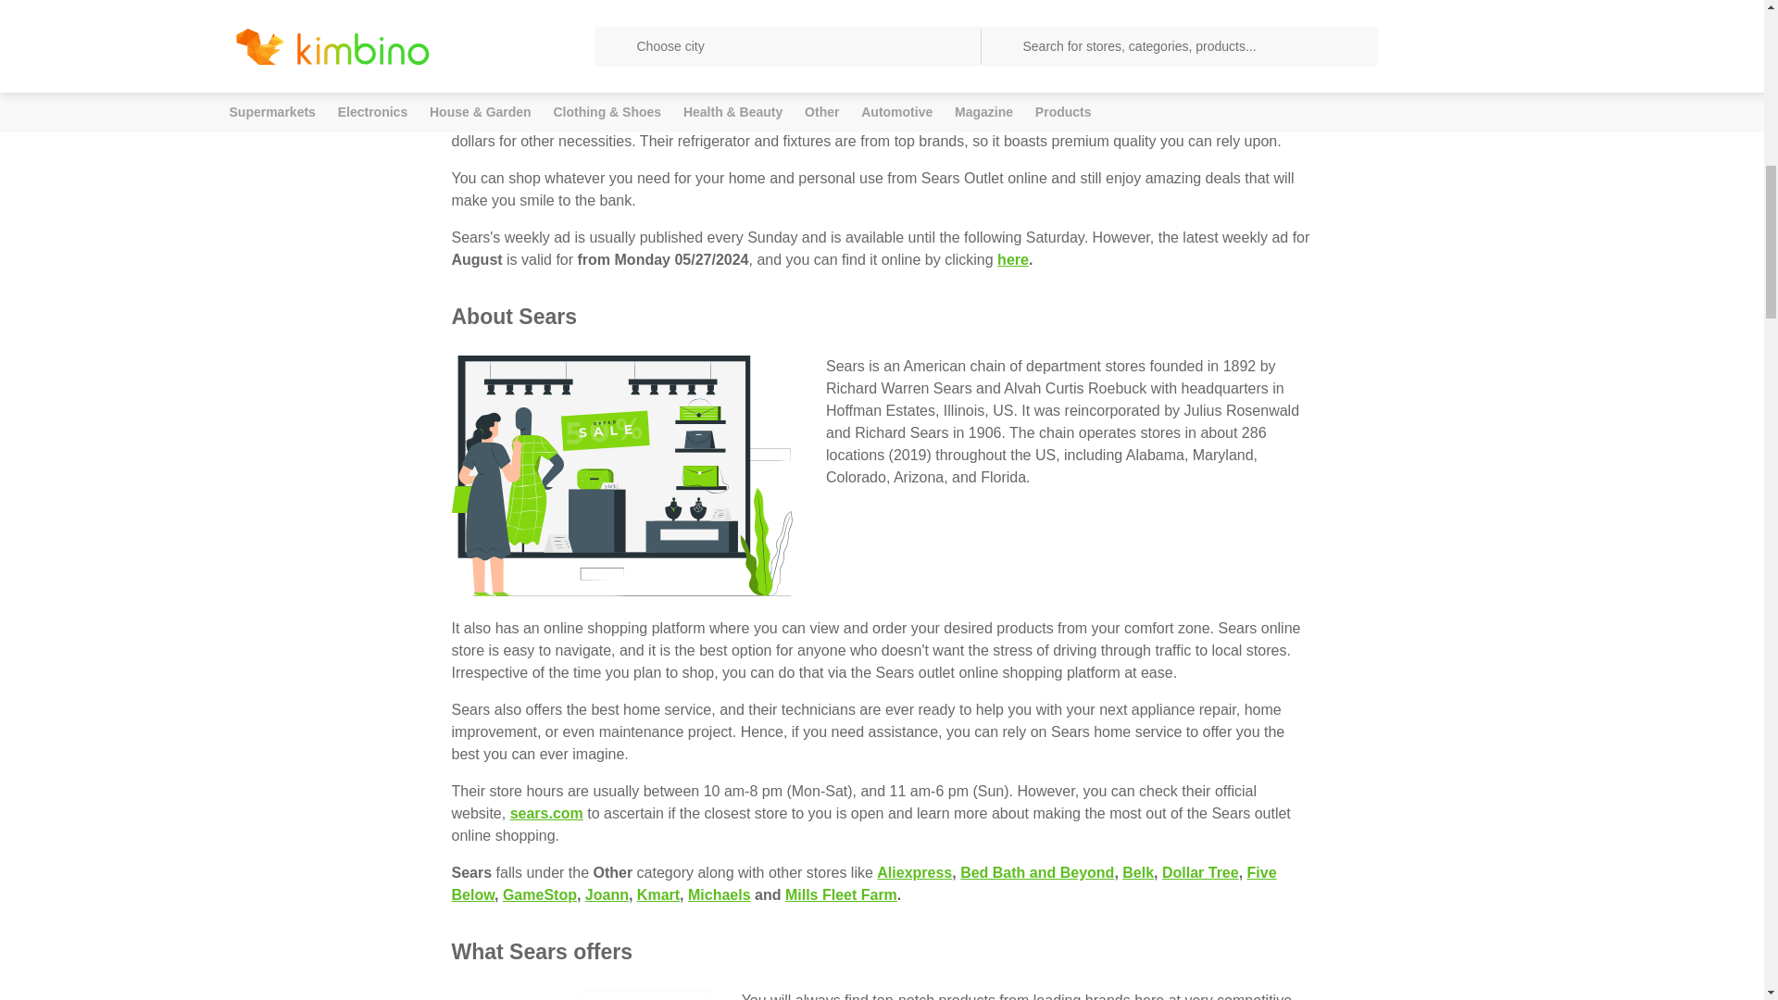 The image size is (1778, 1000). Describe the element at coordinates (1037, 872) in the screenshot. I see `Bed Bath and Beyond` at that location.